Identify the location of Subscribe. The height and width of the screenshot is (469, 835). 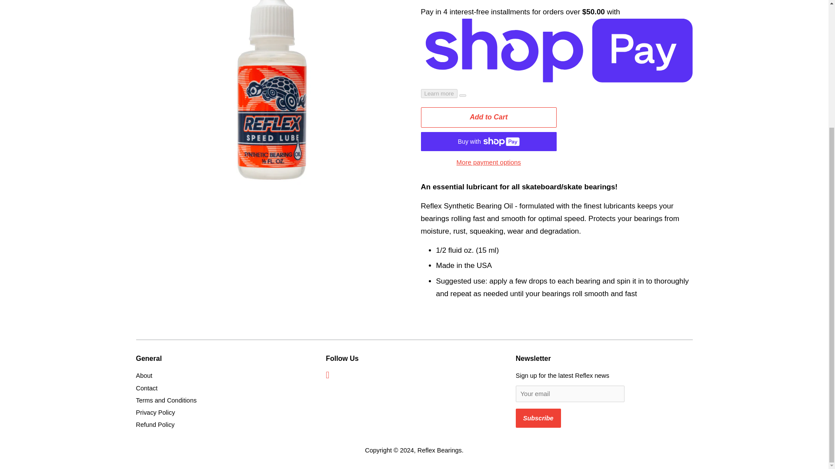
(538, 418).